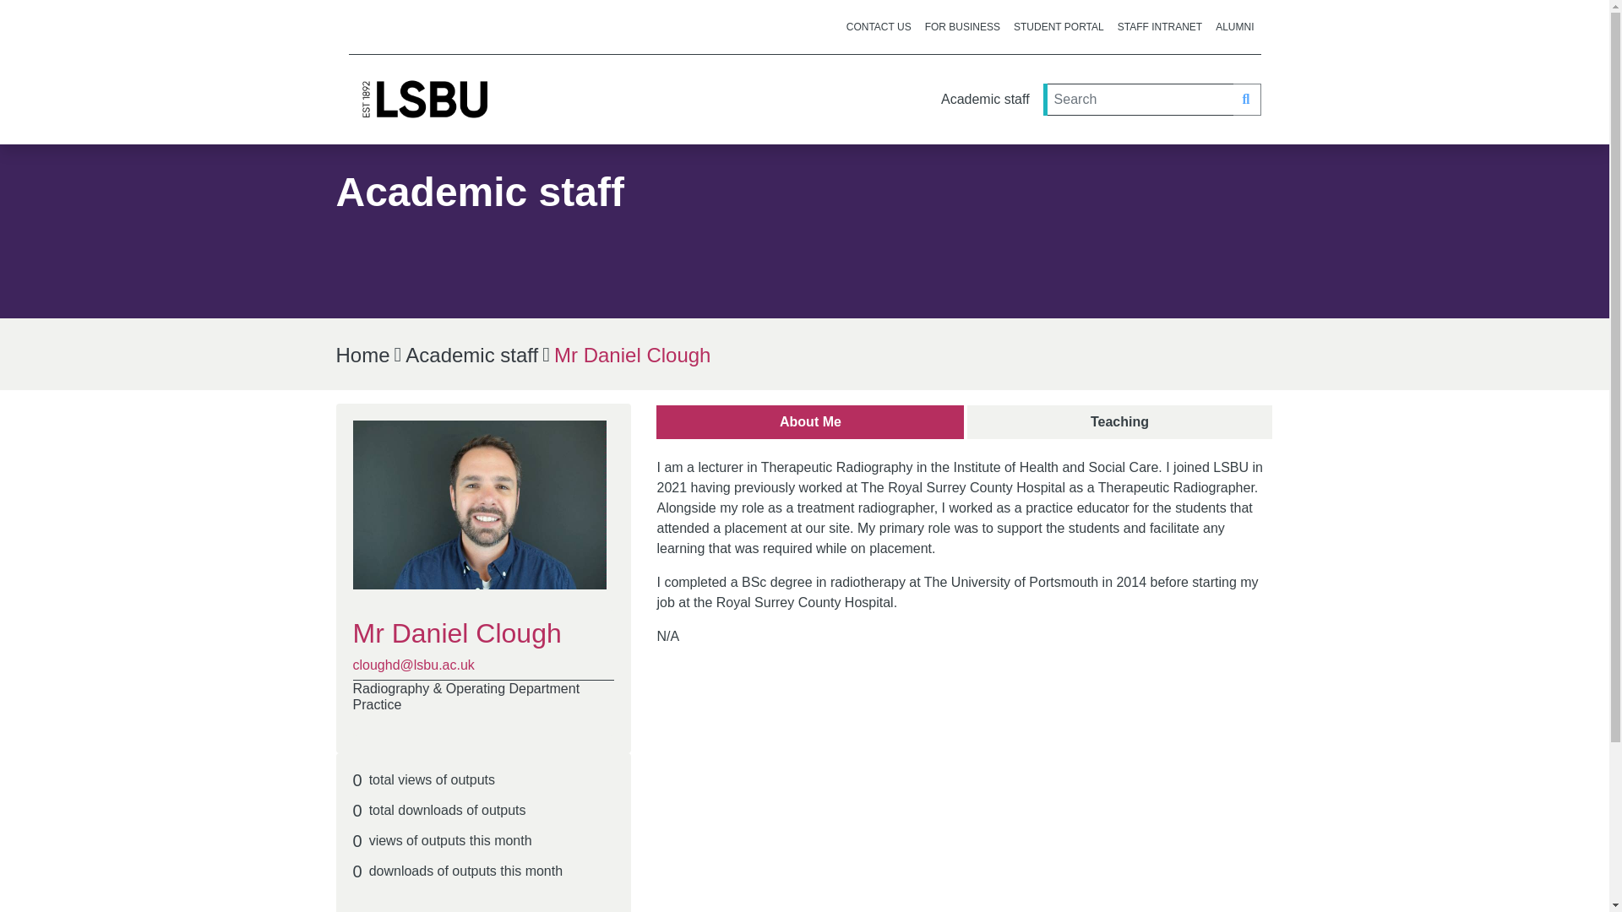 The image size is (1622, 912). What do you see at coordinates (1059, 27) in the screenshot?
I see `STUDENT PORTAL` at bounding box center [1059, 27].